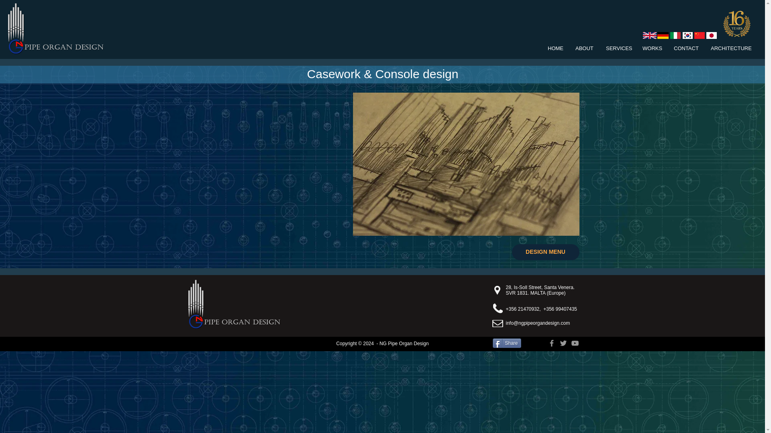 The height and width of the screenshot is (433, 771). Describe the element at coordinates (585, 48) in the screenshot. I see `ABOUT` at that location.